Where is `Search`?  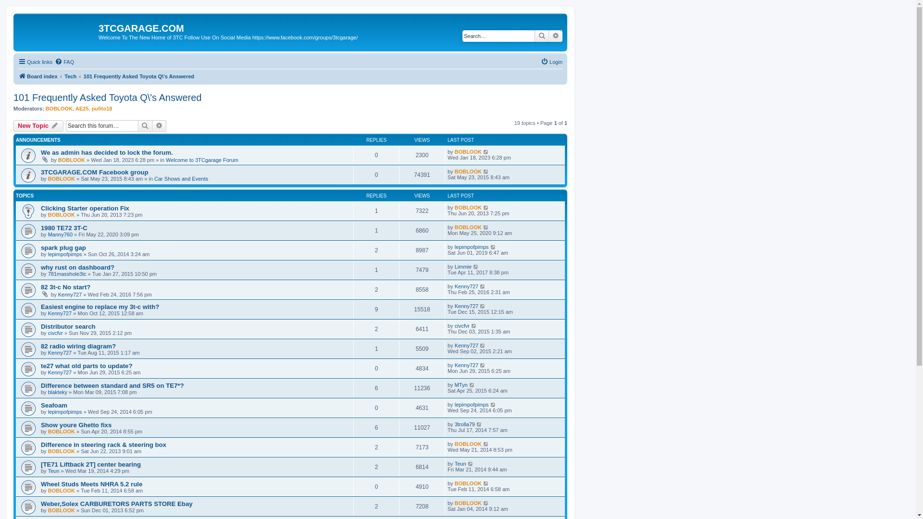
Search is located at coordinates (145, 126).